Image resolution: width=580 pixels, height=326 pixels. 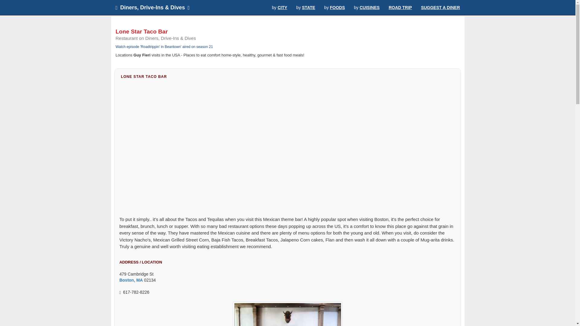 I want to click on Boston, MA, so click(x=131, y=280).